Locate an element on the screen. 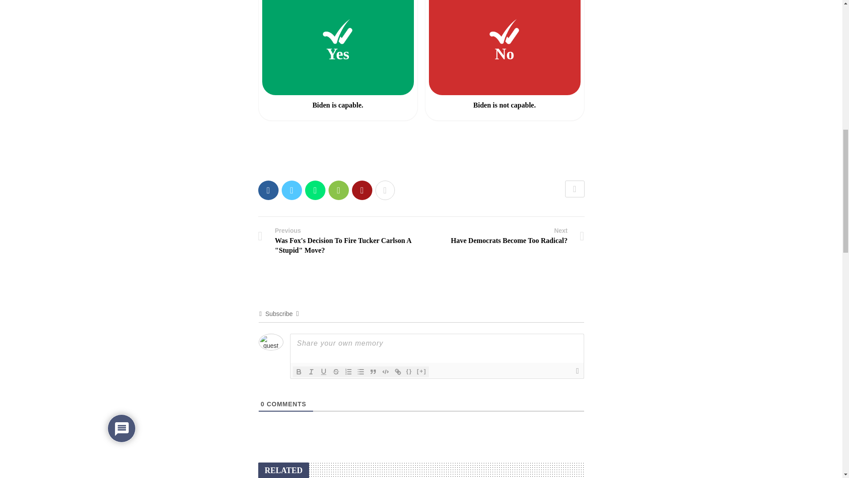 The width and height of the screenshot is (849, 478). Bold is located at coordinates (299, 372).